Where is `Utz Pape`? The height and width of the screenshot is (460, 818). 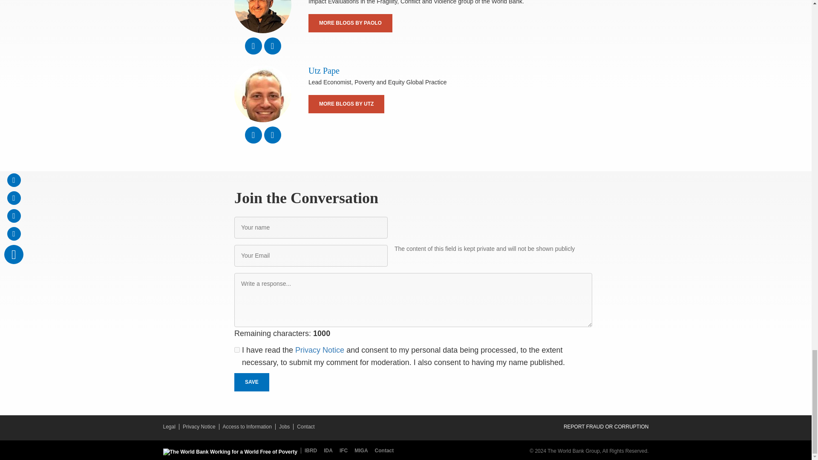
Utz Pape is located at coordinates (262, 94).